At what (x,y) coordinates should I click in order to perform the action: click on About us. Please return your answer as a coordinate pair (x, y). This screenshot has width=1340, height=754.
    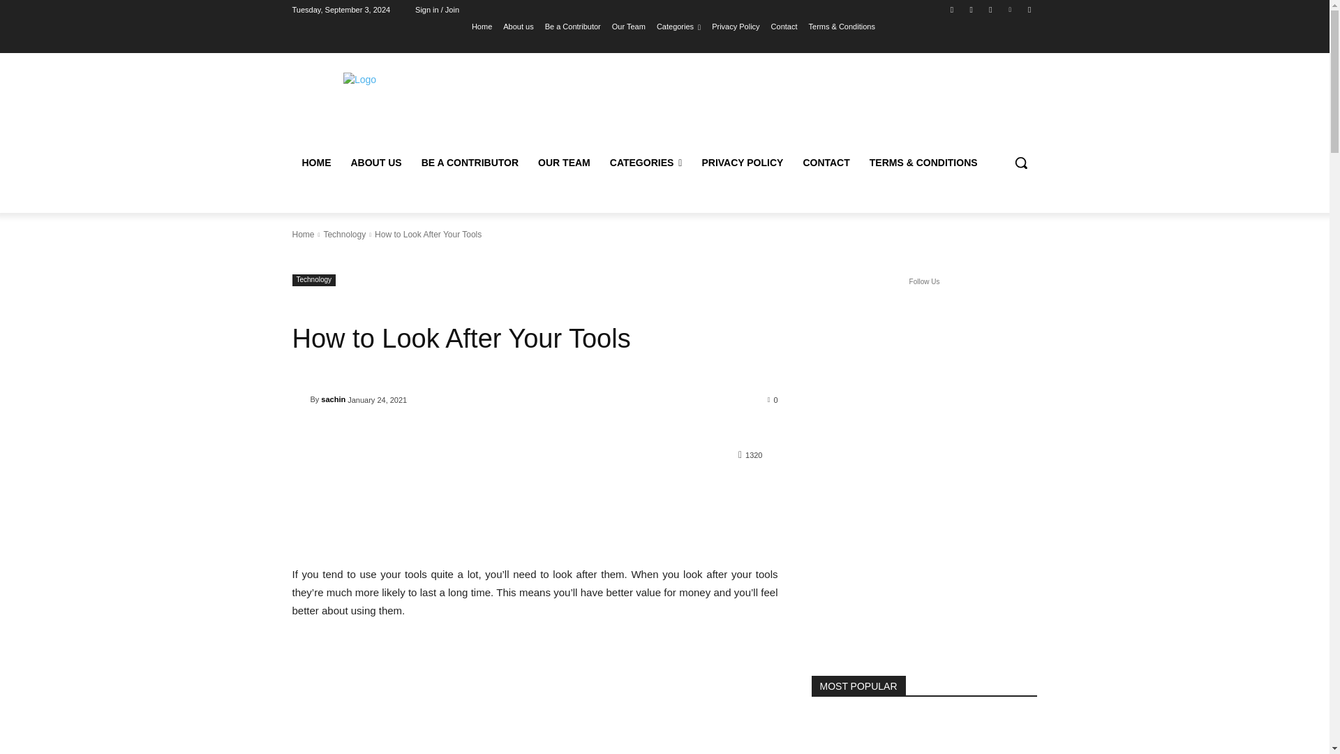
    Looking at the image, I should click on (518, 26).